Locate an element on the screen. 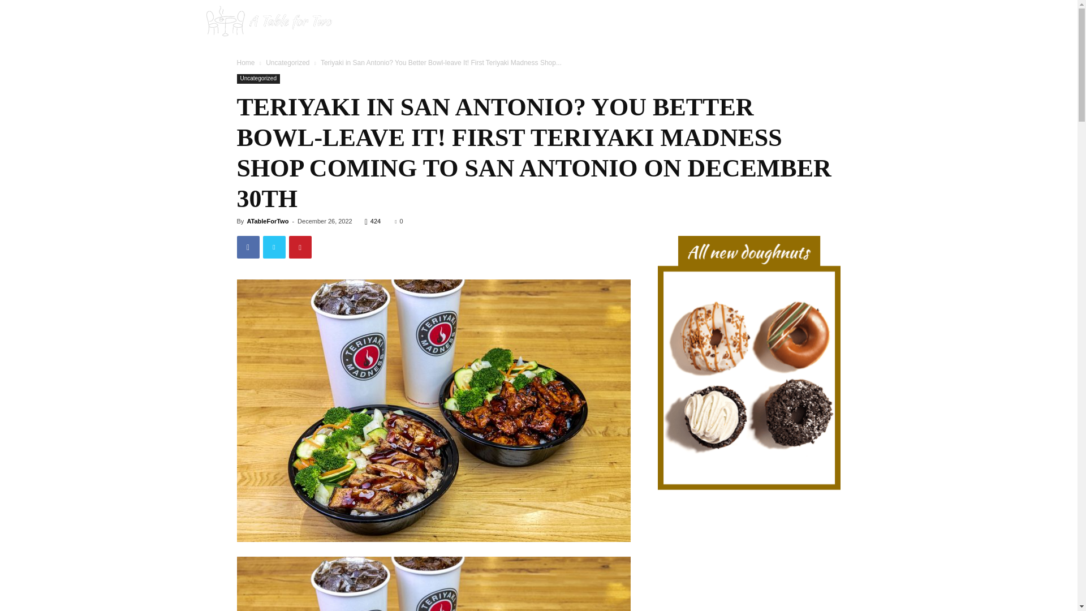  View all posts in Uncategorized is located at coordinates (287, 62).